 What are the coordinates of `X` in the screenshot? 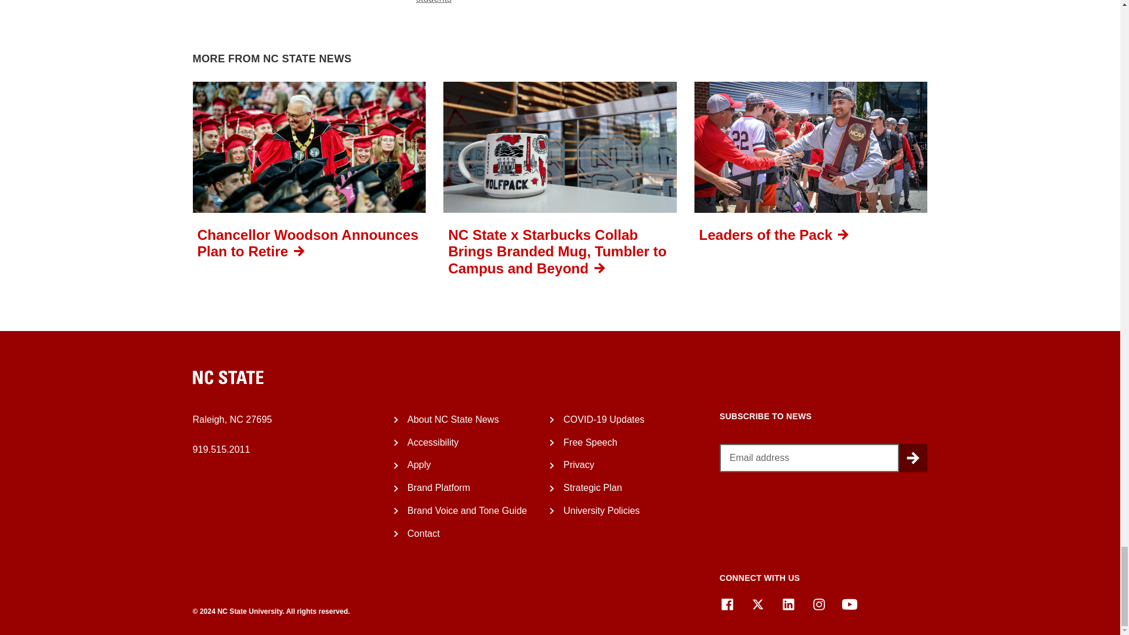 It's located at (757, 604).